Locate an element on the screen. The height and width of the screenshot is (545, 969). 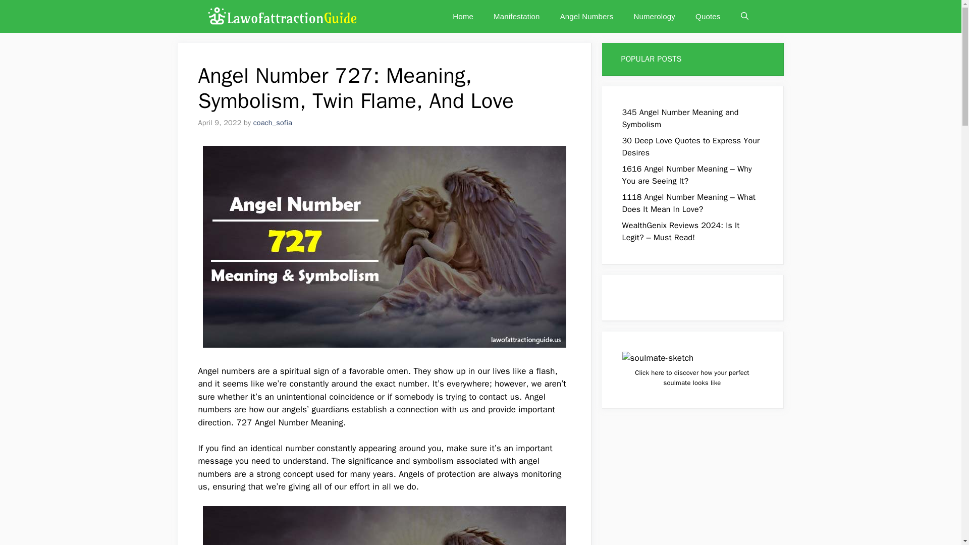
Law of Attraction Guide is located at coordinates (281, 16).